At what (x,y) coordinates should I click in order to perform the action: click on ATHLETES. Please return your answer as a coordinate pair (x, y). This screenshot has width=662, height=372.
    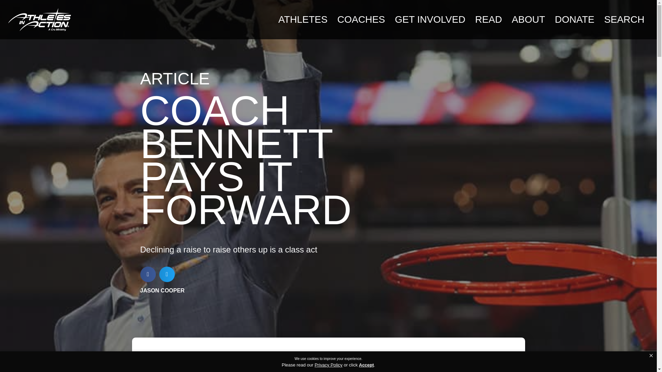
    Looking at the image, I should click on (303, 19).